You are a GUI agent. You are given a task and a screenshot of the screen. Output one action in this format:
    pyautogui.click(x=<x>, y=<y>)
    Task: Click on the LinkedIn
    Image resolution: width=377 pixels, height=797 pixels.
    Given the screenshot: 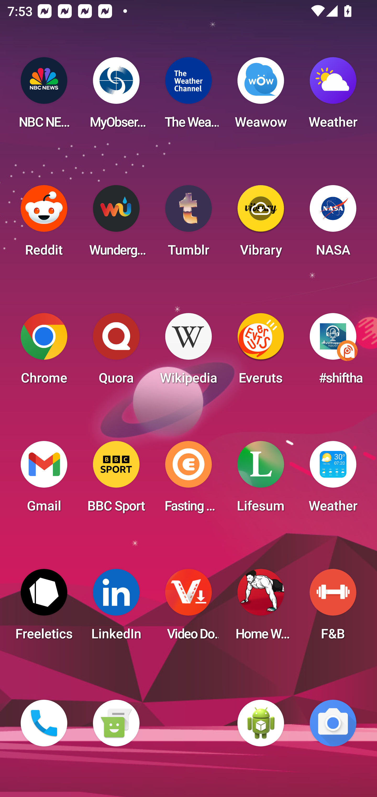 What is the action you would take?
    pyautogui.click(x=116, y=608)
    